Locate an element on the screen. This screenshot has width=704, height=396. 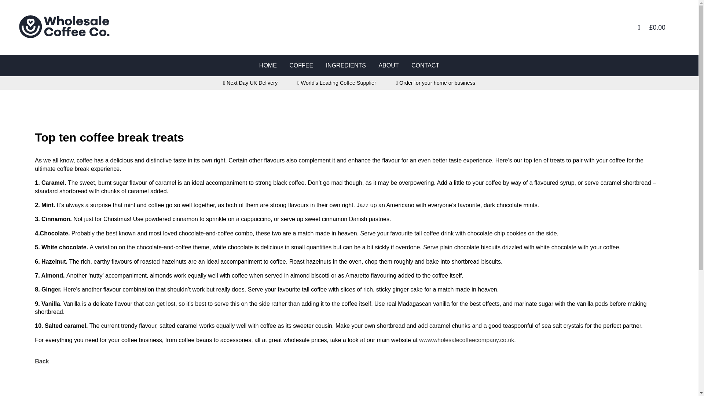
ABOUT is located at coordinates (389, 65).